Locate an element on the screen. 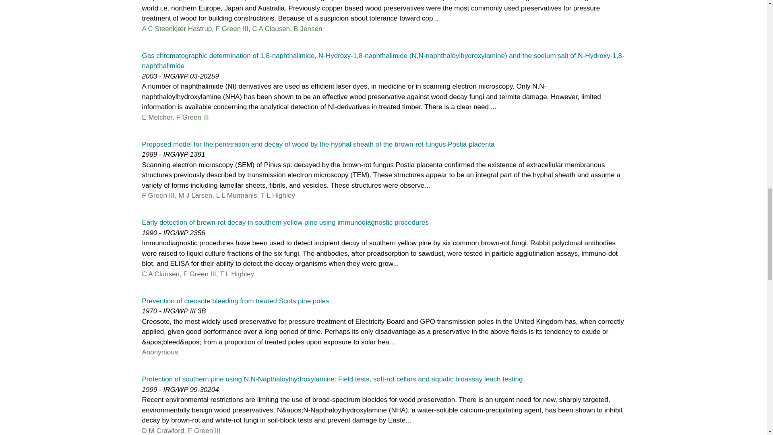 The image size is (773, 435). Click for more information about document. is located at coordinates (285, 222).